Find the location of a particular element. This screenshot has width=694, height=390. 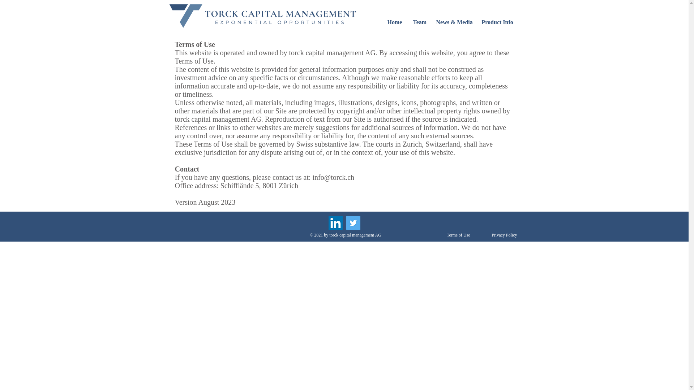

Privacy Policy is located at coordinates (504, 235).